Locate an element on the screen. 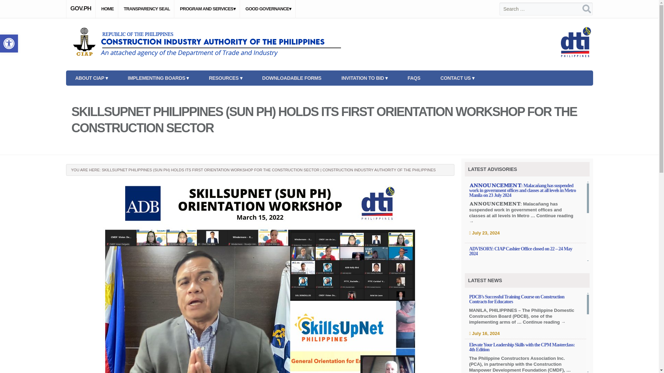 This screenshot has height=373, width=664. Read More.. is located at coordinates (524, 346).